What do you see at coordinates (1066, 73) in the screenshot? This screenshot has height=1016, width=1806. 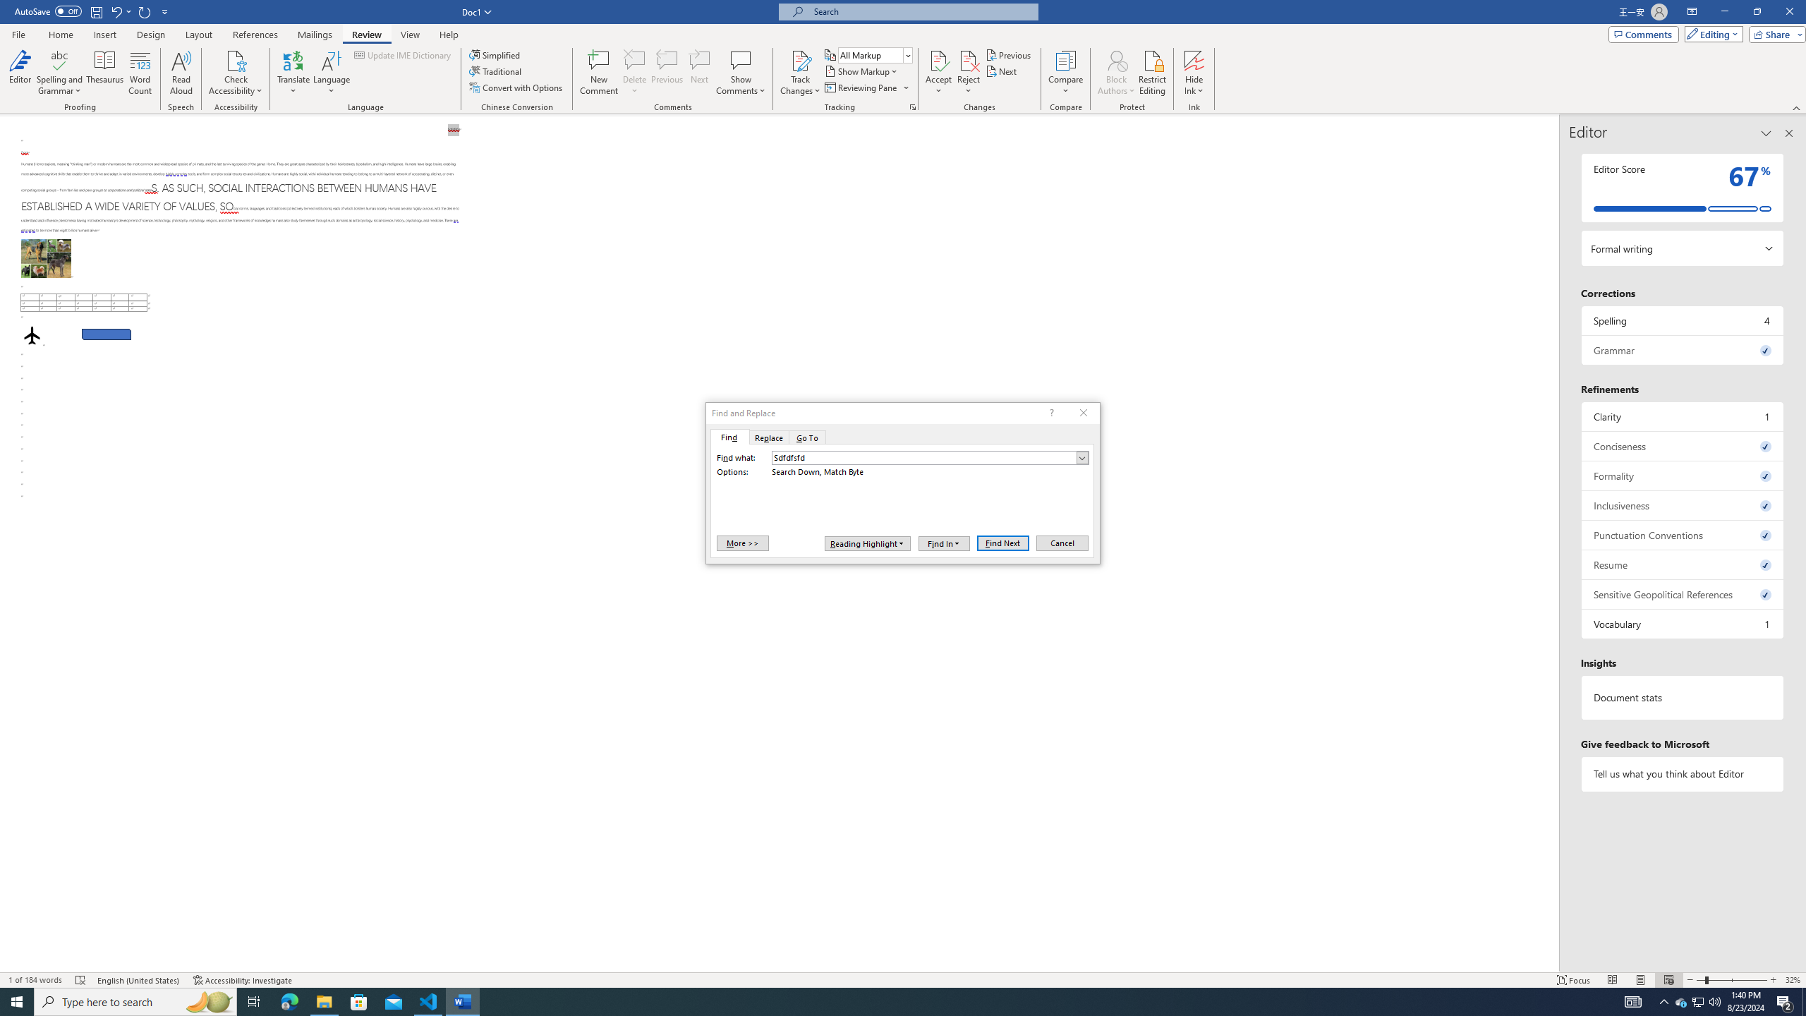 I see `Compare` at bounding box center [1066, 73].